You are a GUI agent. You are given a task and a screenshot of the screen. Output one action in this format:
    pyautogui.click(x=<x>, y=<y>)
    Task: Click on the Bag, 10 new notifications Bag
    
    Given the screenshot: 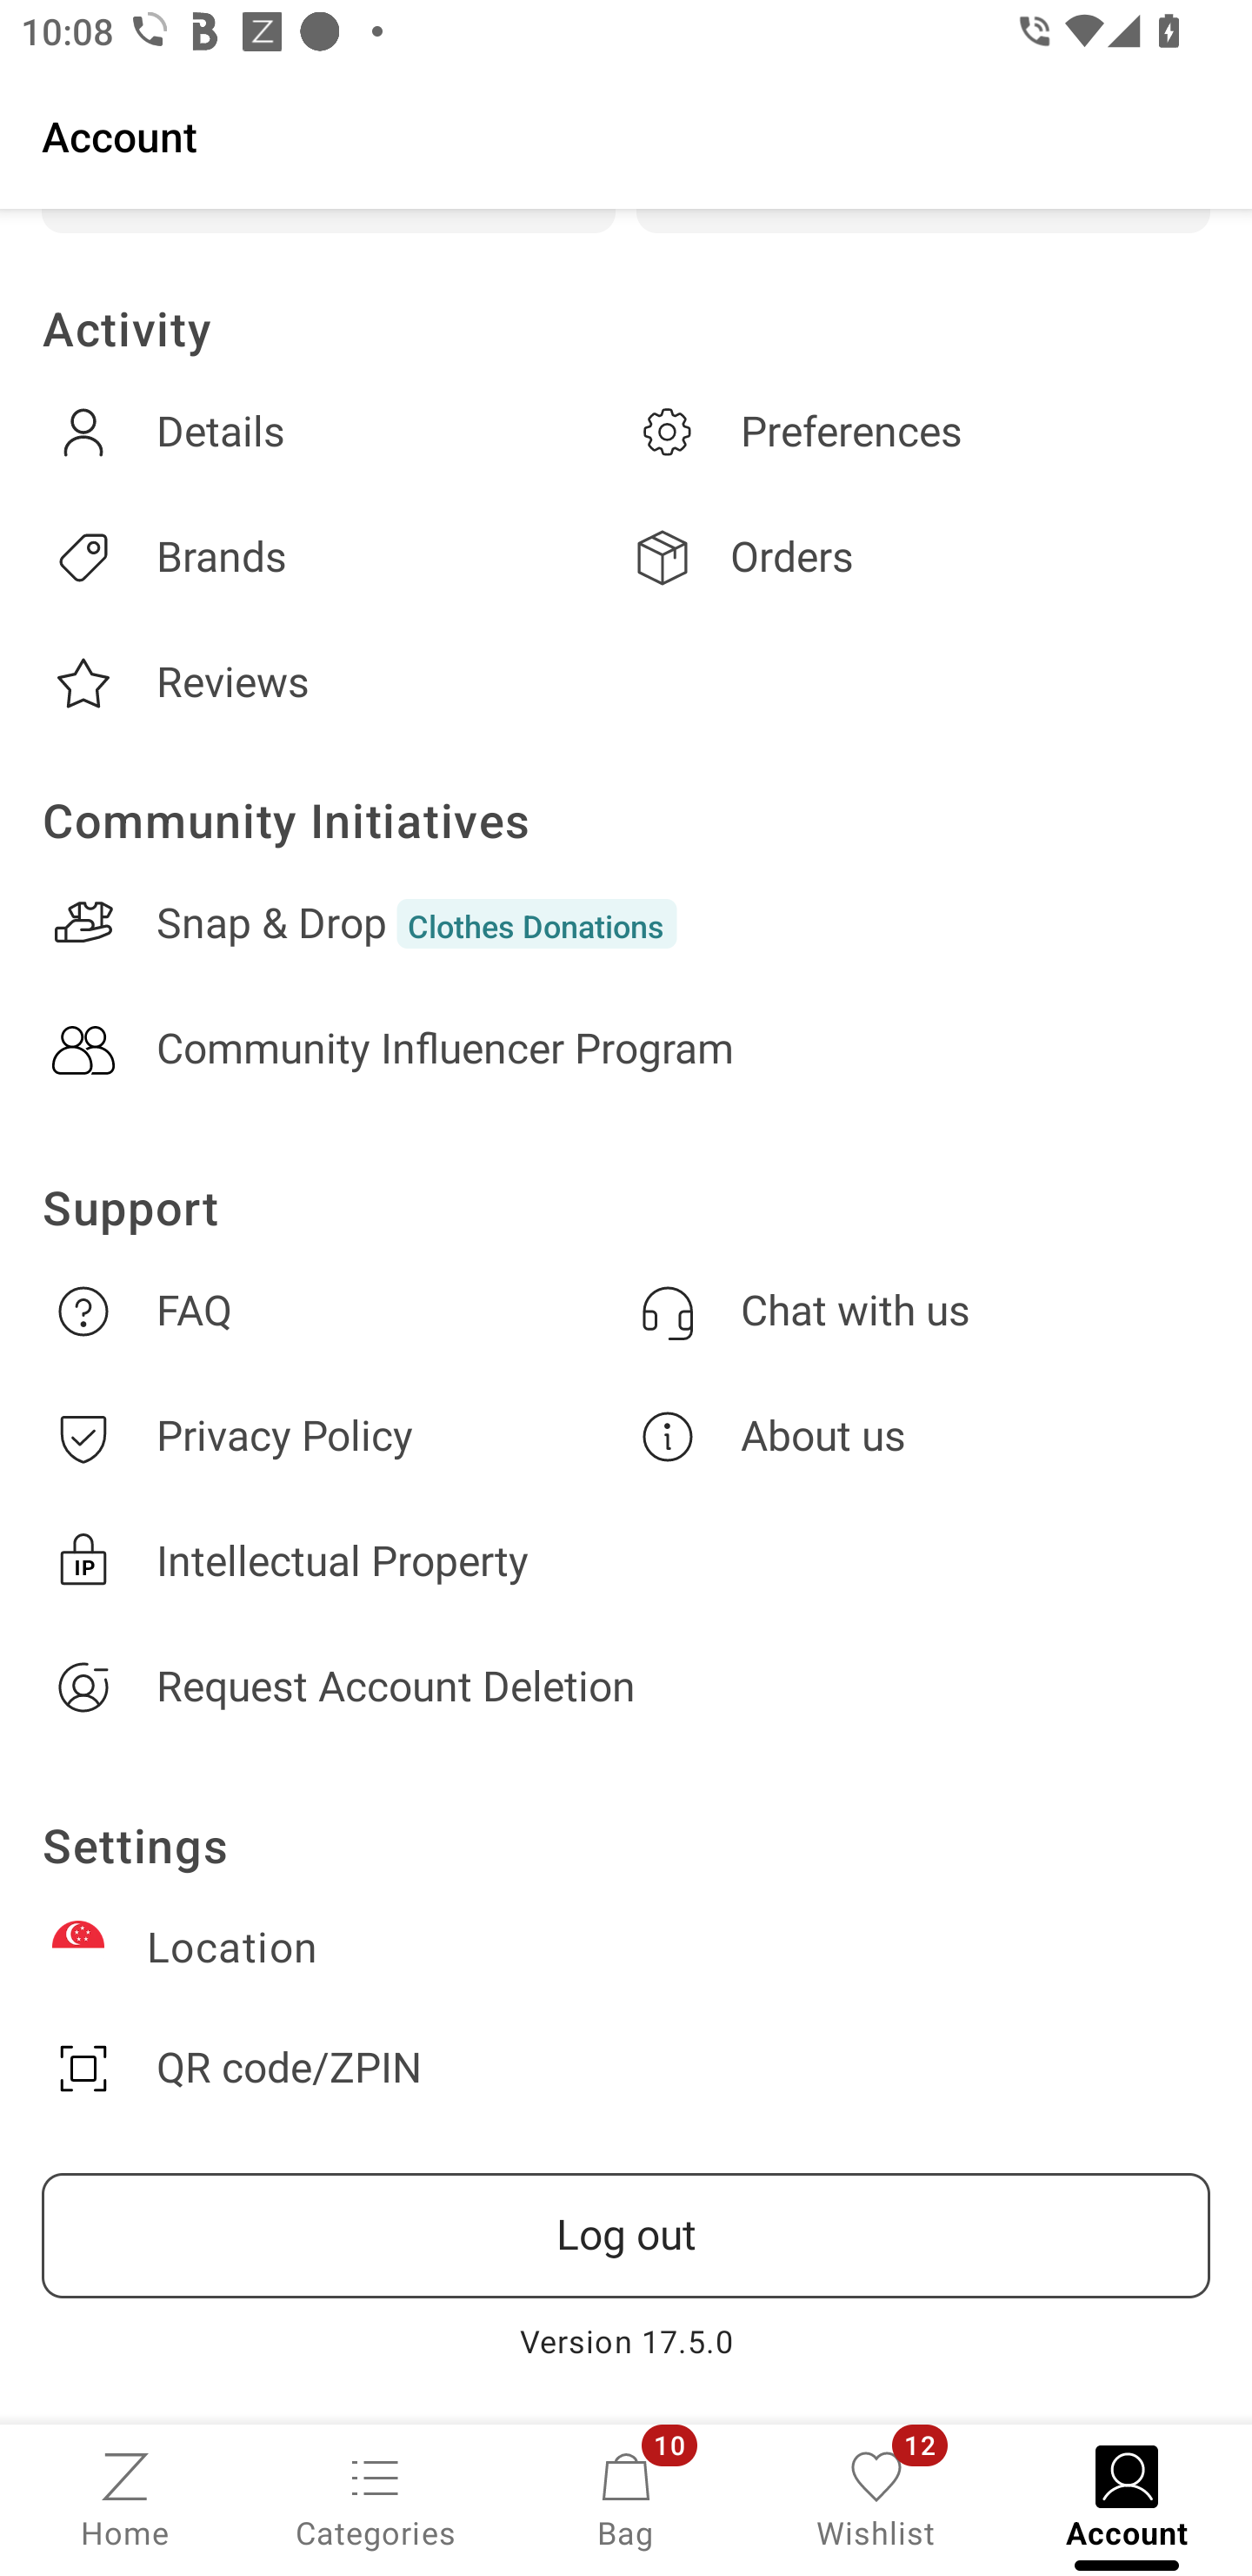 What is the action you would take?
    pyautogui.click(x=626, y=2498)
    